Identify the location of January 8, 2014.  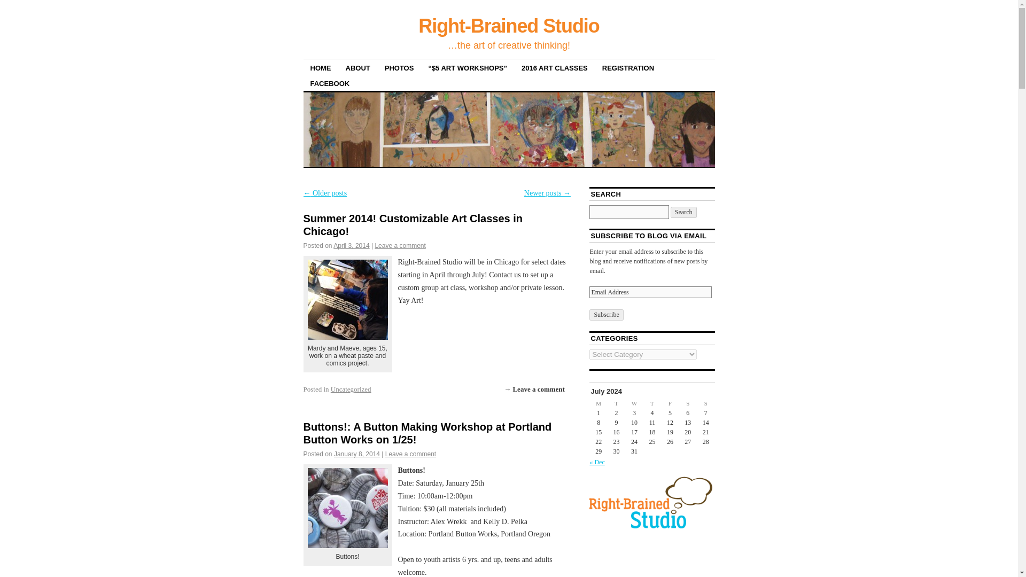
(357, 454).